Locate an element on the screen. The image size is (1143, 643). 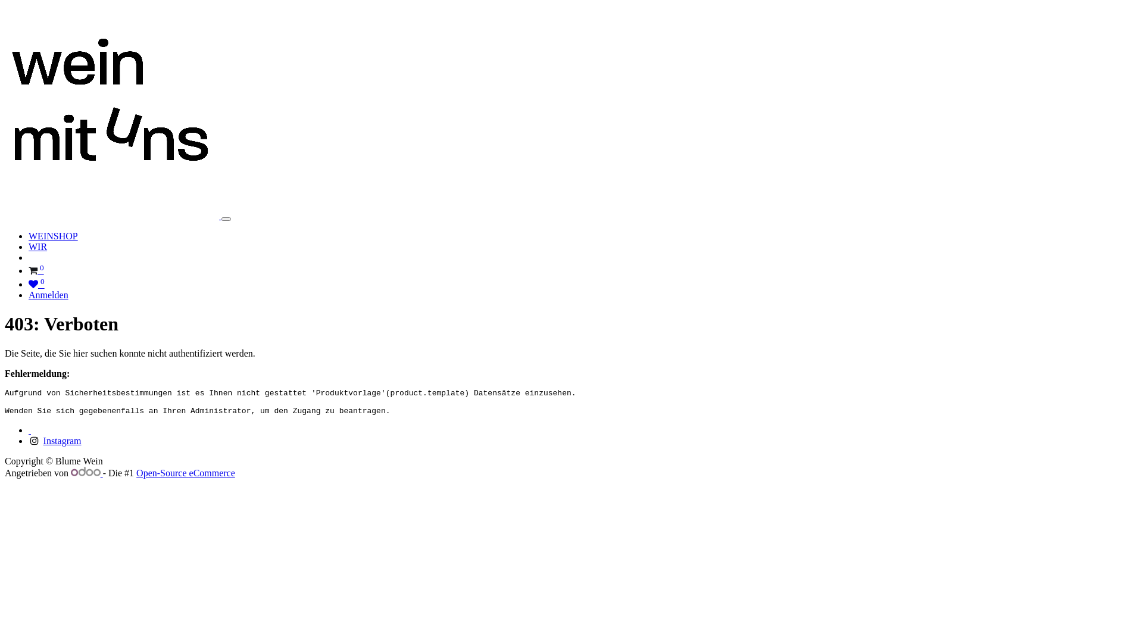
0 is located at coordinates (36, 270).